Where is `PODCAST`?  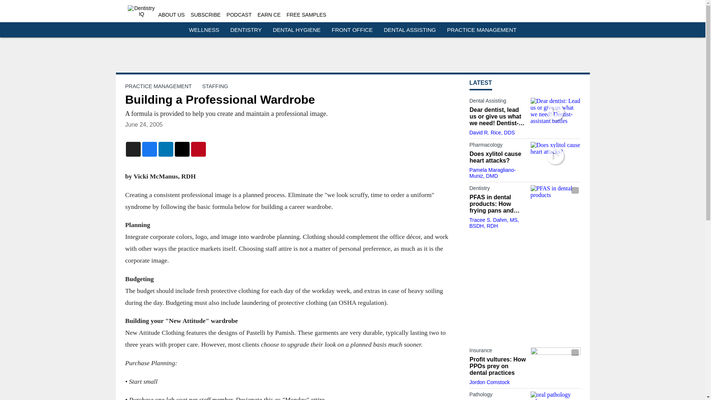 PODCAST is located at coordinates (239, 15).